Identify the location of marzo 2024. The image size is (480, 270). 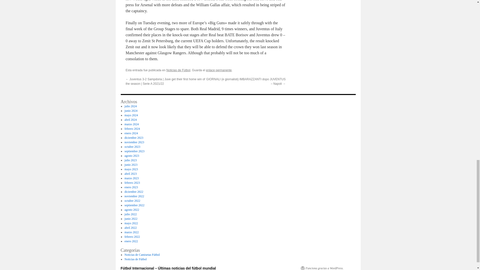
(131, 124).